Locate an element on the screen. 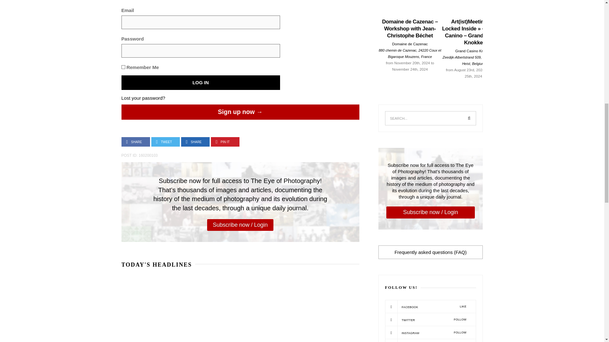 The width and height of the screenshot is (609, 342). forever is located at coordinates (123, 67).